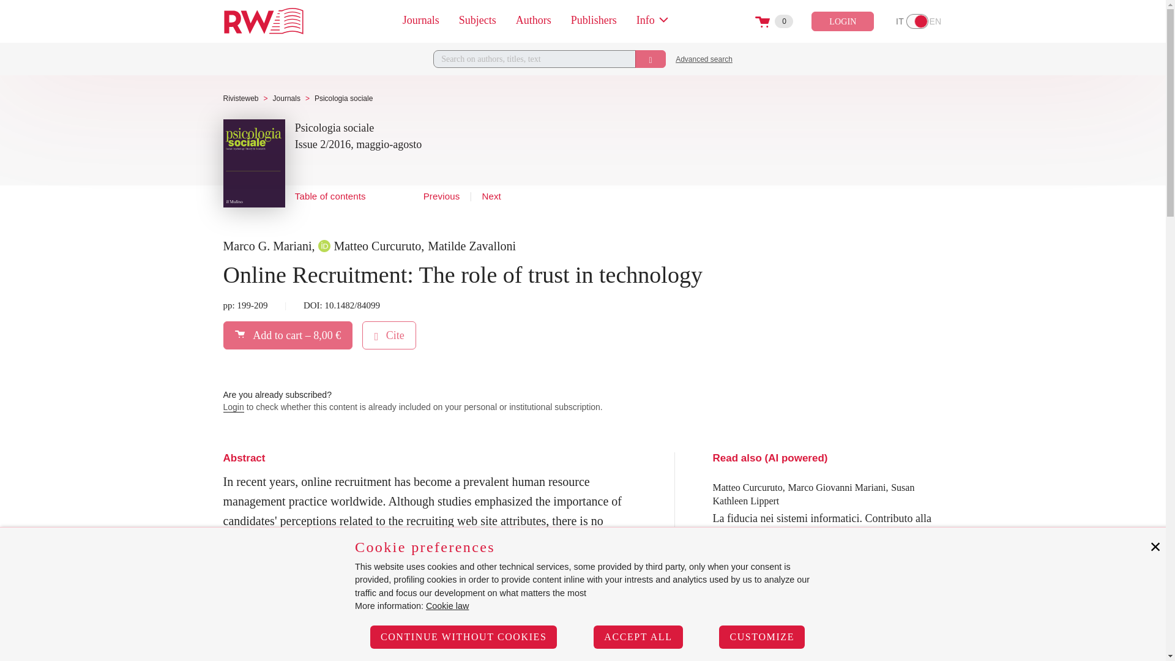 This screenshot has width=1175, height=661. What do you see at coordinates (389, 335) in the screenshot?
I see `Journals` at bounding box center [389, 335].